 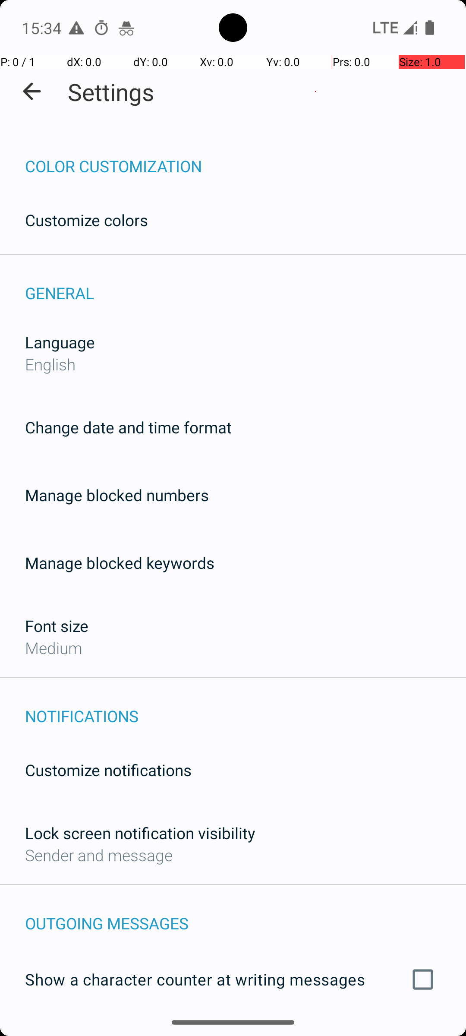 What do you see at coordinates (117, 495) in the screenshot?
I see `Manage blocked numbers` at bounding box center [117, 495].